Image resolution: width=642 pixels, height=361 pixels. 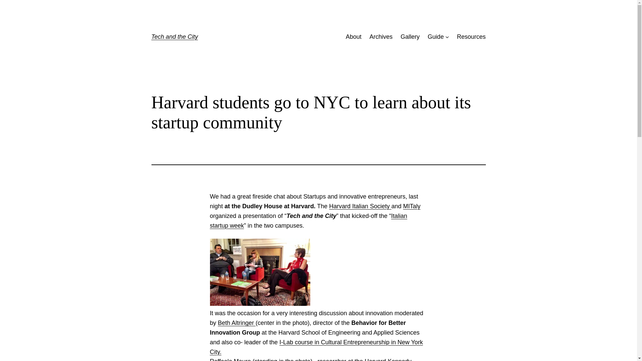 What do you see at coordinates (308, 221) in the screenshot?
I see `Italian startup week` at bounding box center [308, 221].